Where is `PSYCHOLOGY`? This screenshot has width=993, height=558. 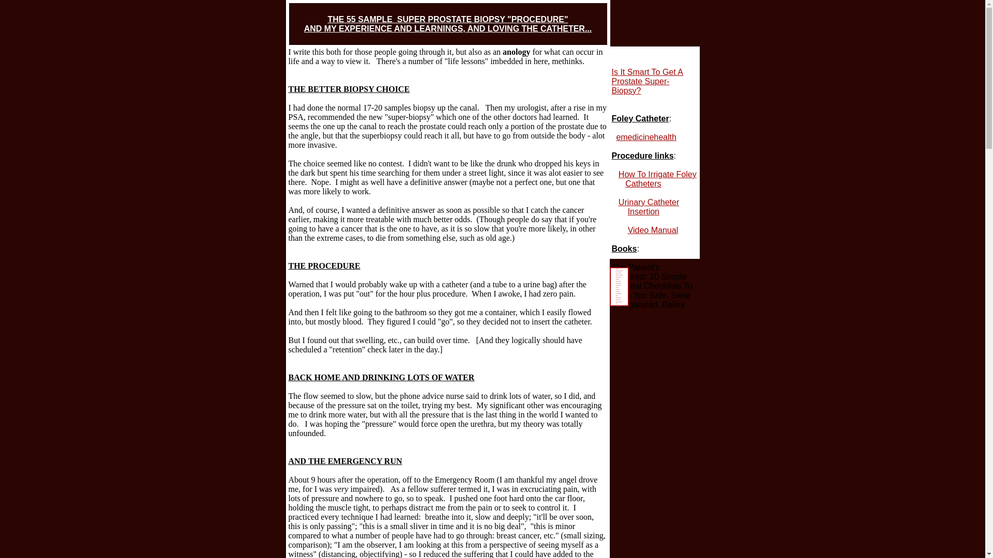 PSYCHOLOGY is located at coordinates (619, 289).